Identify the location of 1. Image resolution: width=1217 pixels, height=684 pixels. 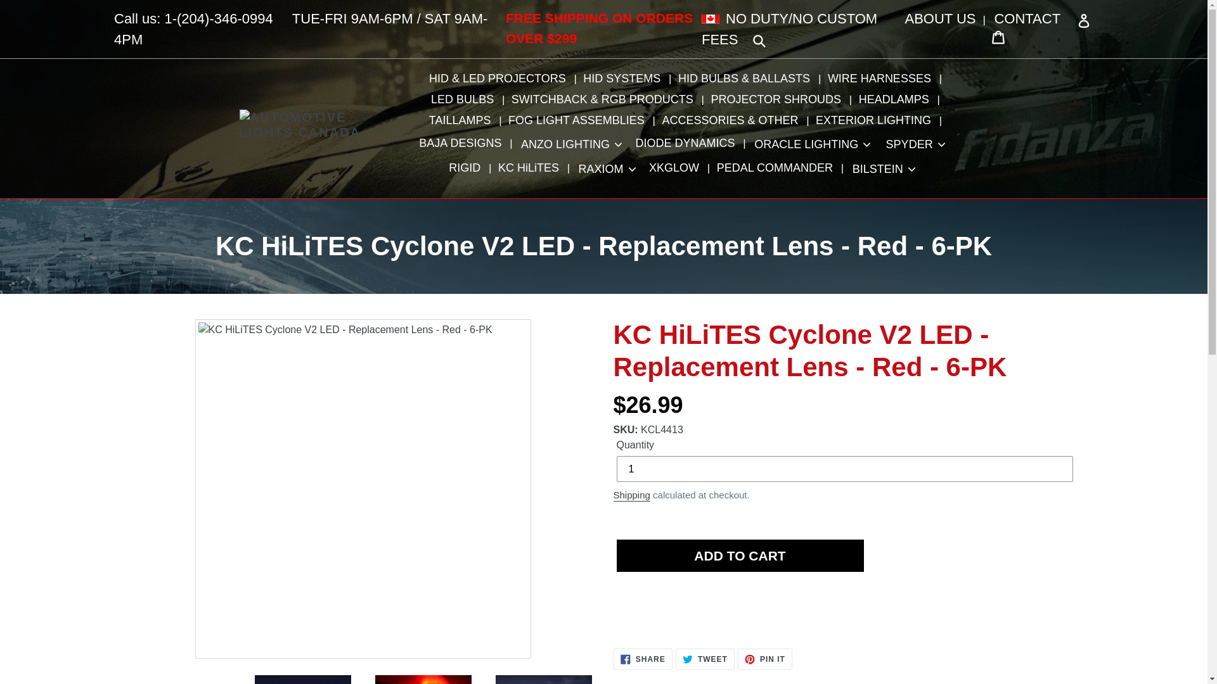
(844, 469).